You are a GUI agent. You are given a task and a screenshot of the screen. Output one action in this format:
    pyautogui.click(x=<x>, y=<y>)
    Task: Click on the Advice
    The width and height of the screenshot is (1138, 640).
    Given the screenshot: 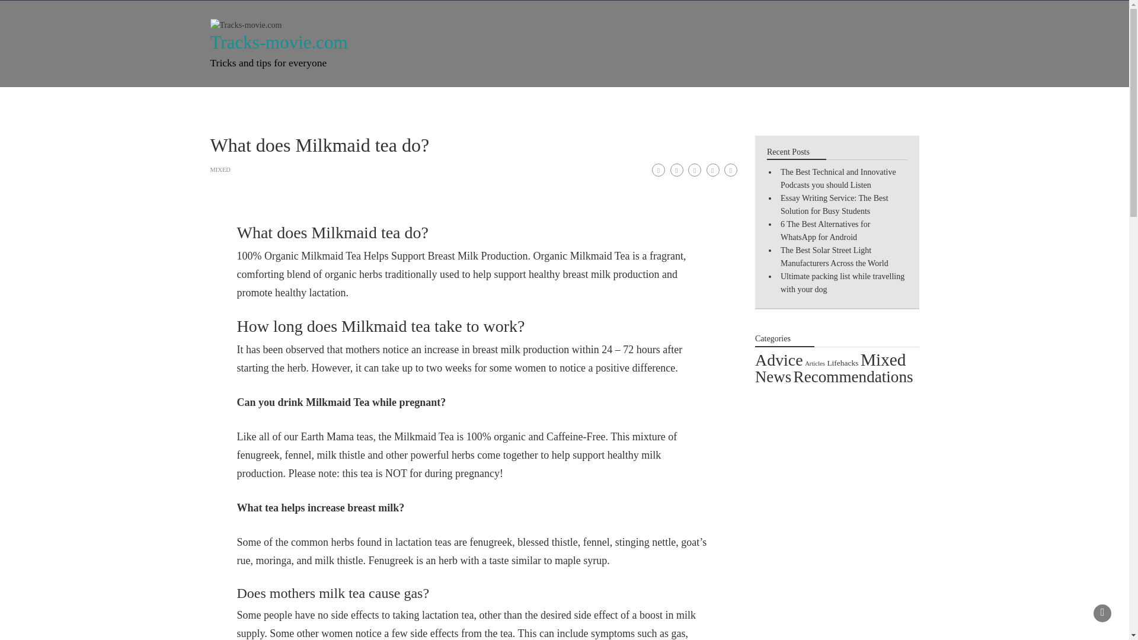 What is the action you would take?
    pyautogui.click(x=347, y=102)
    